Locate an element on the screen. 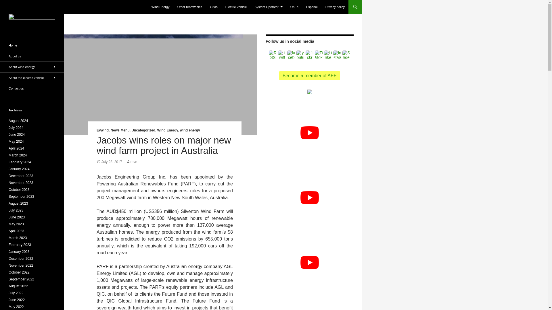  flickr is located at coordinates (309, 55).